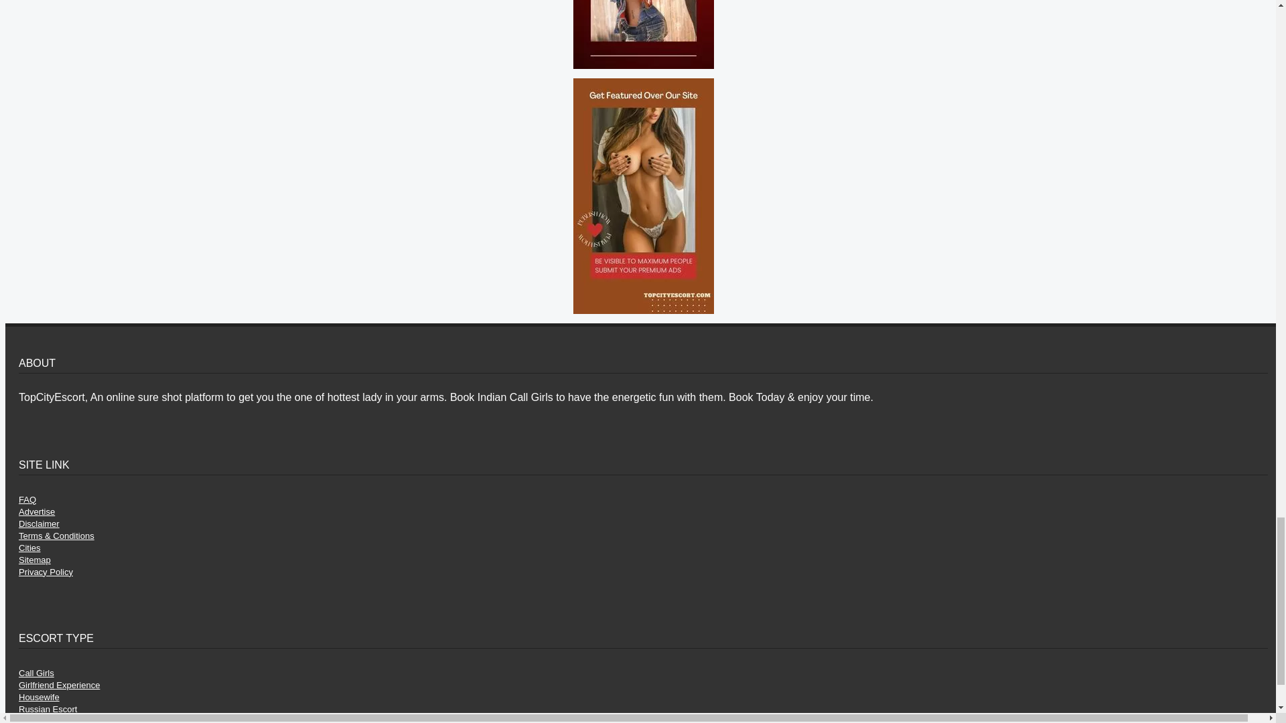 This screenshot has width=1286, height=723. What do you see at coordinates (29, 548) in the screenshot?
I see `Cities` at bounding box center [29, 548].